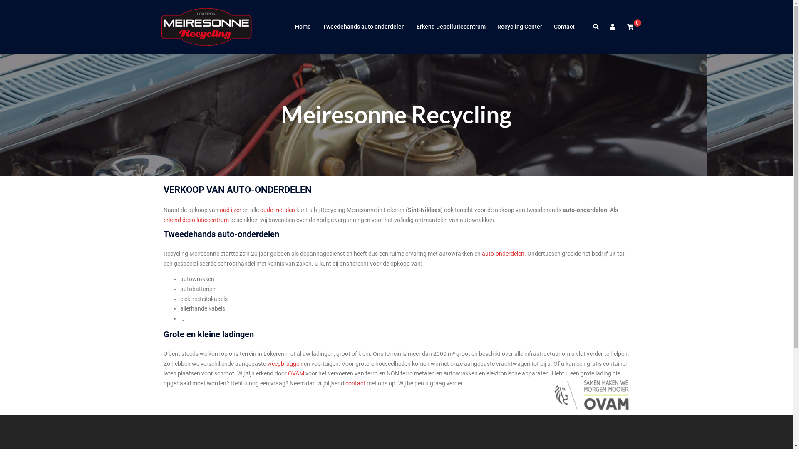  What do you see at coordinates (504, 254) in the screenshot?
I see `auto-onderdelen.` at bounding box center [504, 254].